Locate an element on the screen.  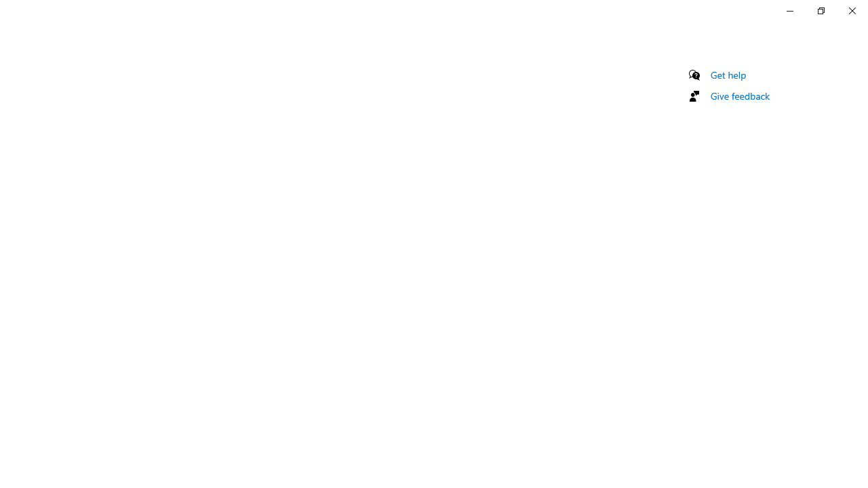
Restore Settings is located at coordinates (821, 11).